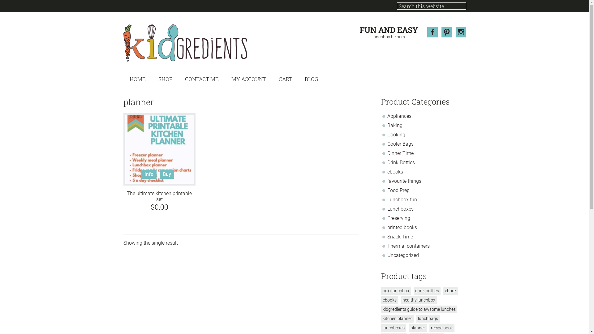 Image resolution: width=594 pixels, height=334 pixels. I want to click on Buy, so click(167, 174).